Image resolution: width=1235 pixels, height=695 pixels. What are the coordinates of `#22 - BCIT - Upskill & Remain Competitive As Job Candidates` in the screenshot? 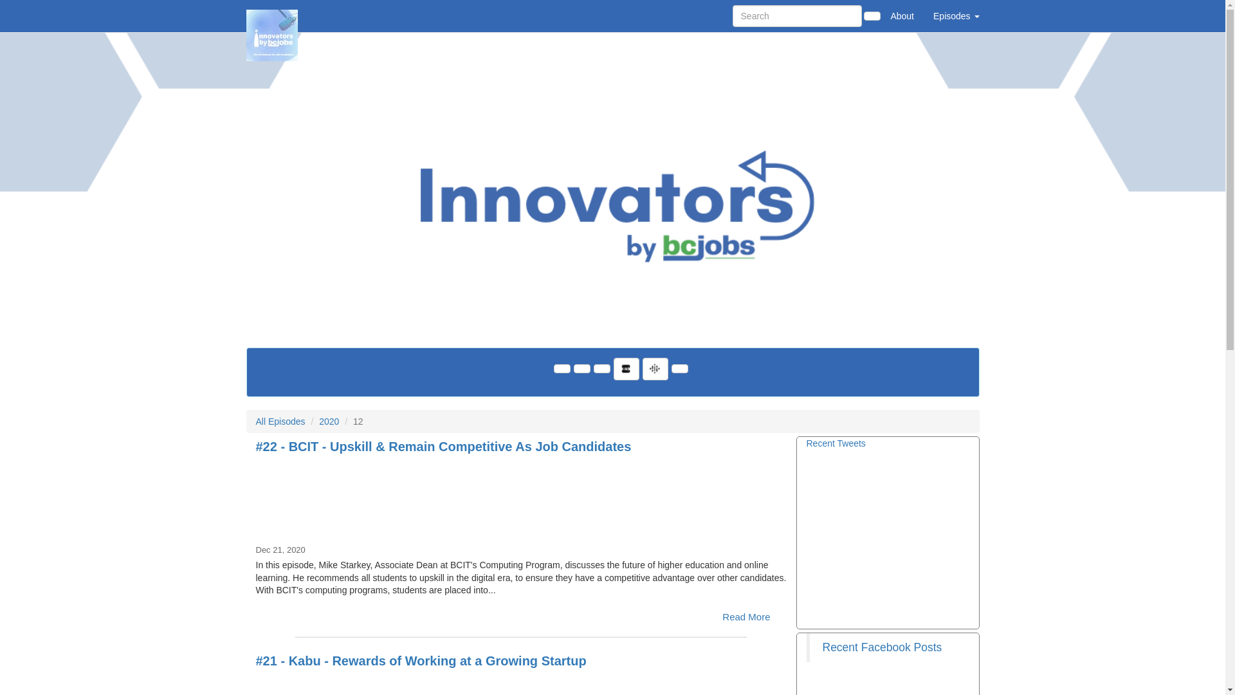 It's located at (444, 447).